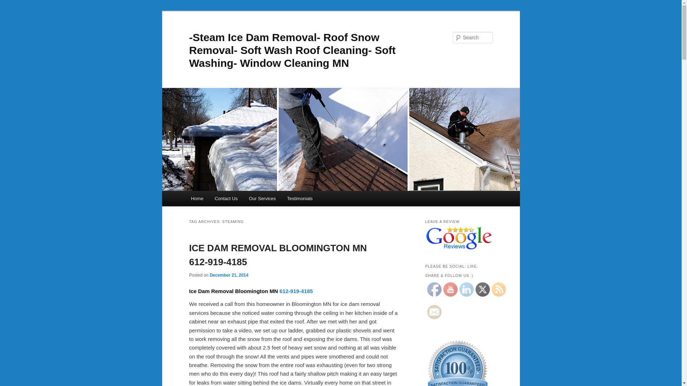  What do you see at coordinates (229, 275) in the screenshot?
I see `December 21, 2014` at bounding box center [229, 275].